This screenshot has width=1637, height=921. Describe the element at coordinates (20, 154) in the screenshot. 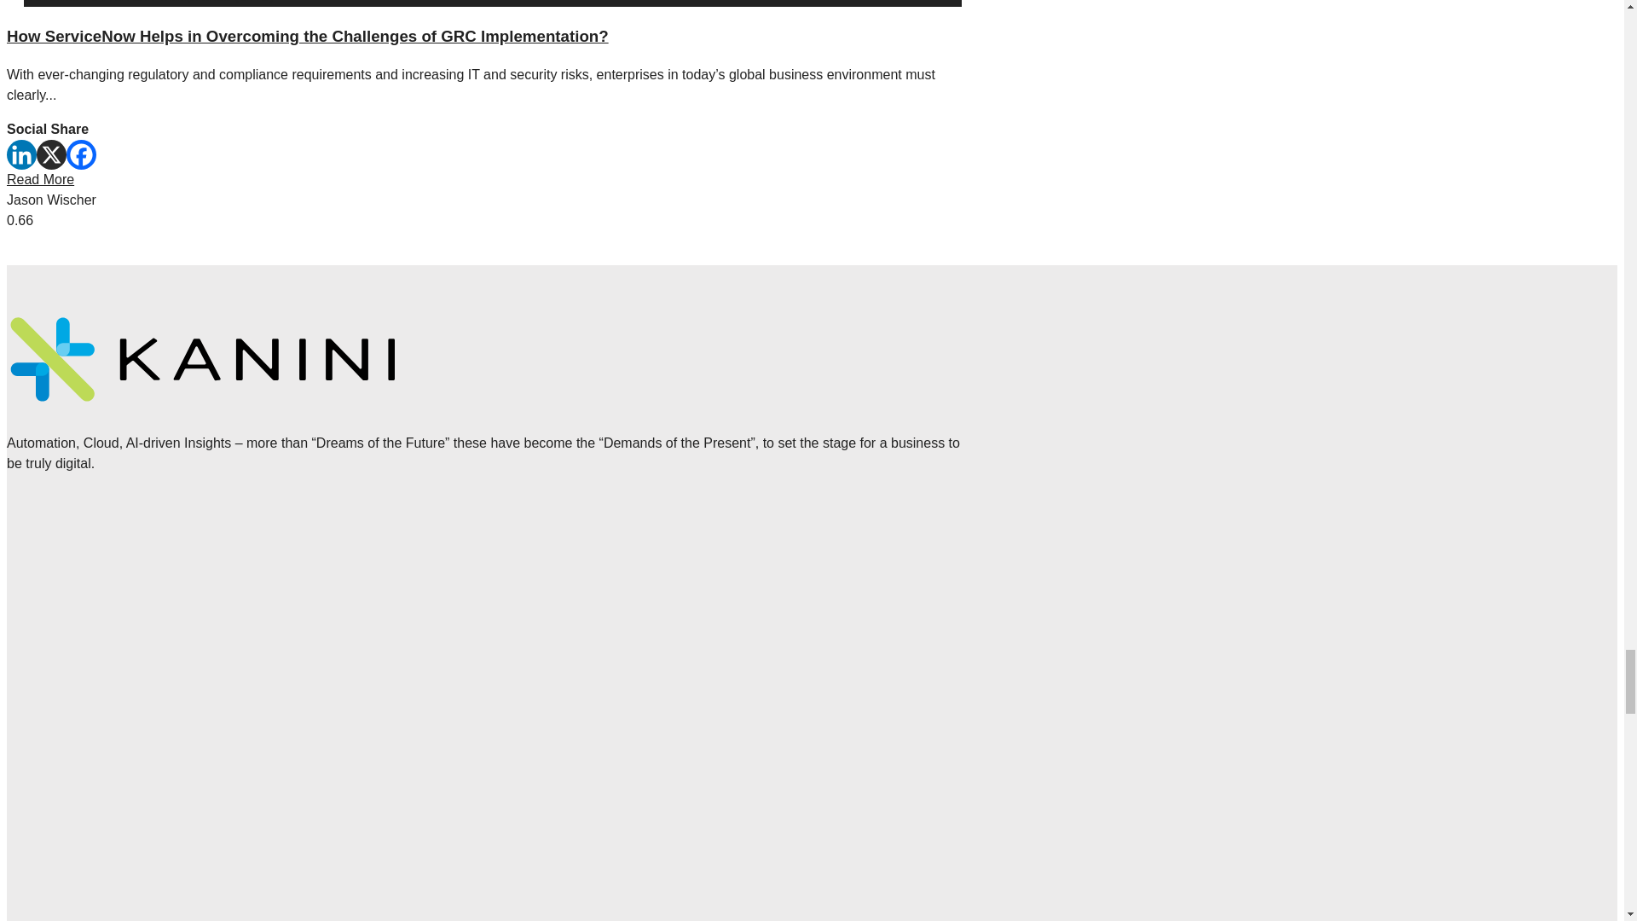

I see `Linkedin` at that location.